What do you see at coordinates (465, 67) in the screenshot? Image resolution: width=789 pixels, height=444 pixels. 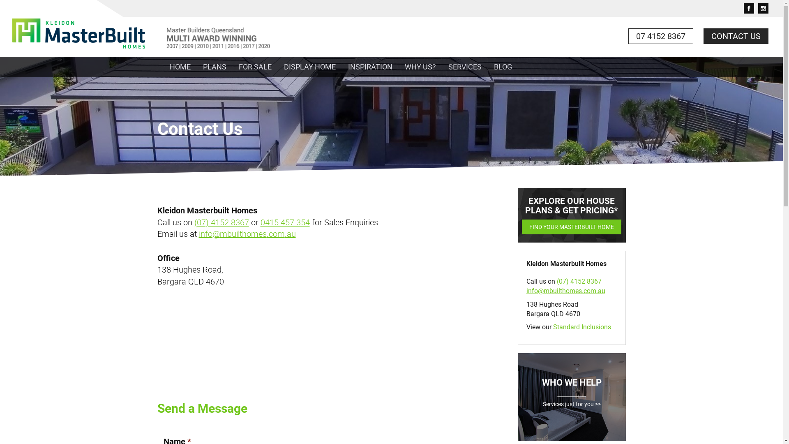 I see `SERVICES` at bounding box center [465, 67].